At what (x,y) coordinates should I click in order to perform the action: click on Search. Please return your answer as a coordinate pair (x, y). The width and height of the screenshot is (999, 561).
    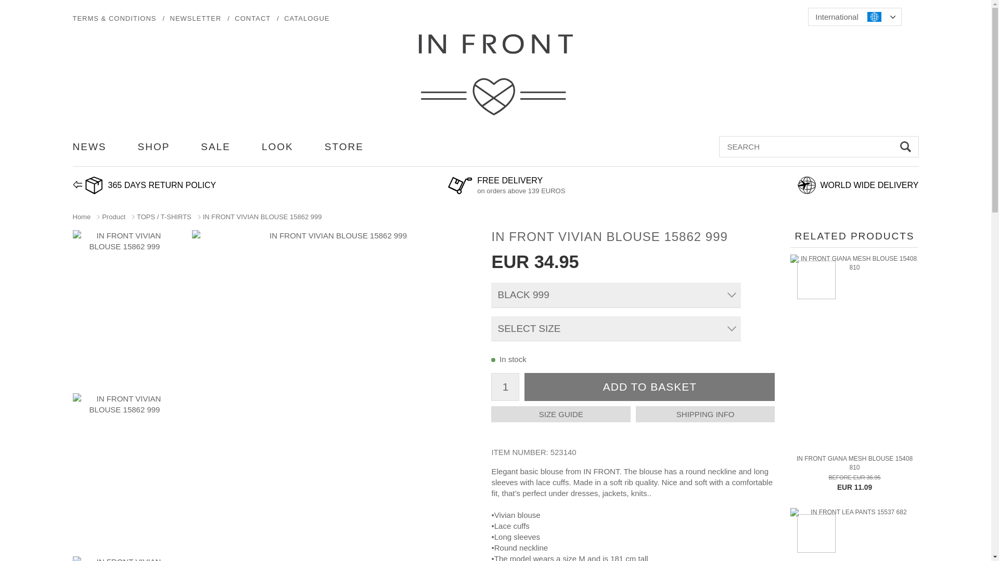
    Looking at the image, I should click on (905, 146).